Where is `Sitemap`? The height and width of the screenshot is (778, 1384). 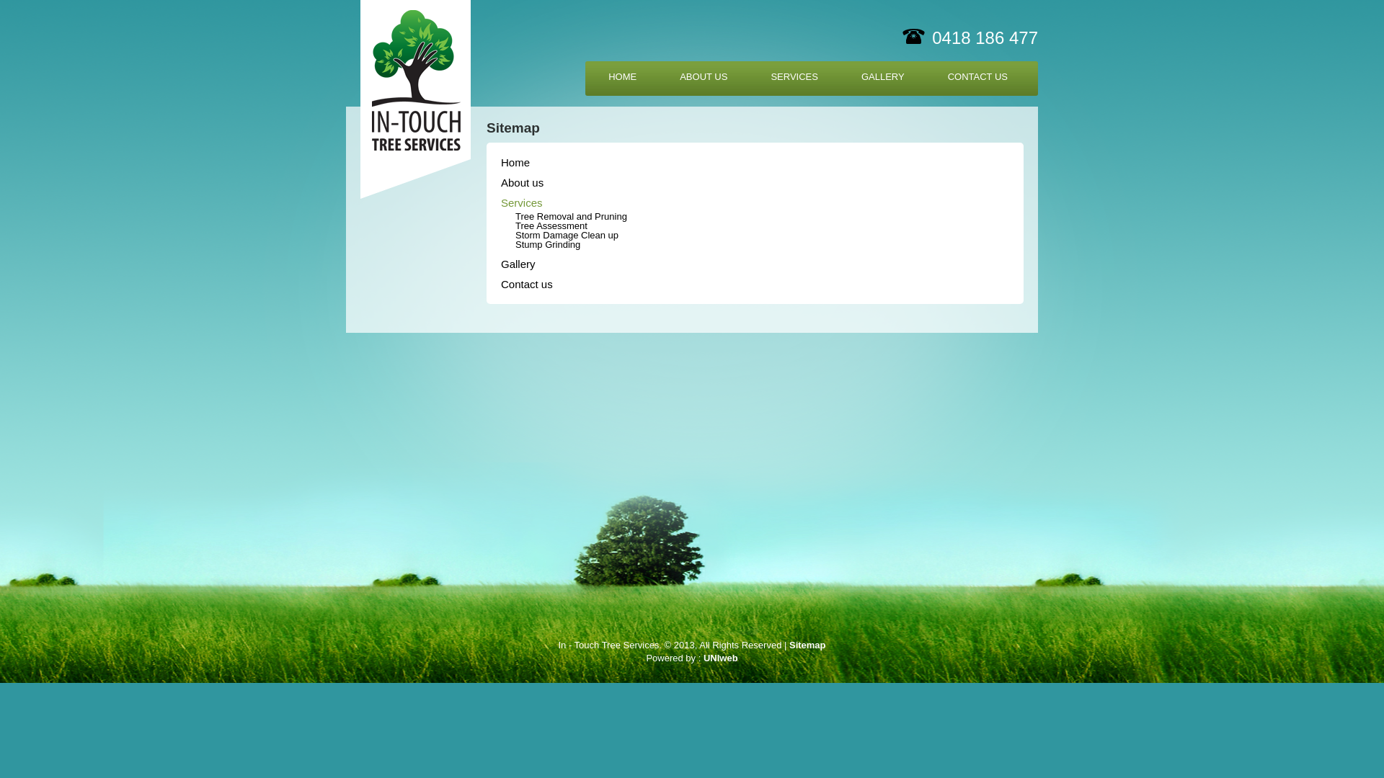
Sitemap is located at coordinates (807, 645).